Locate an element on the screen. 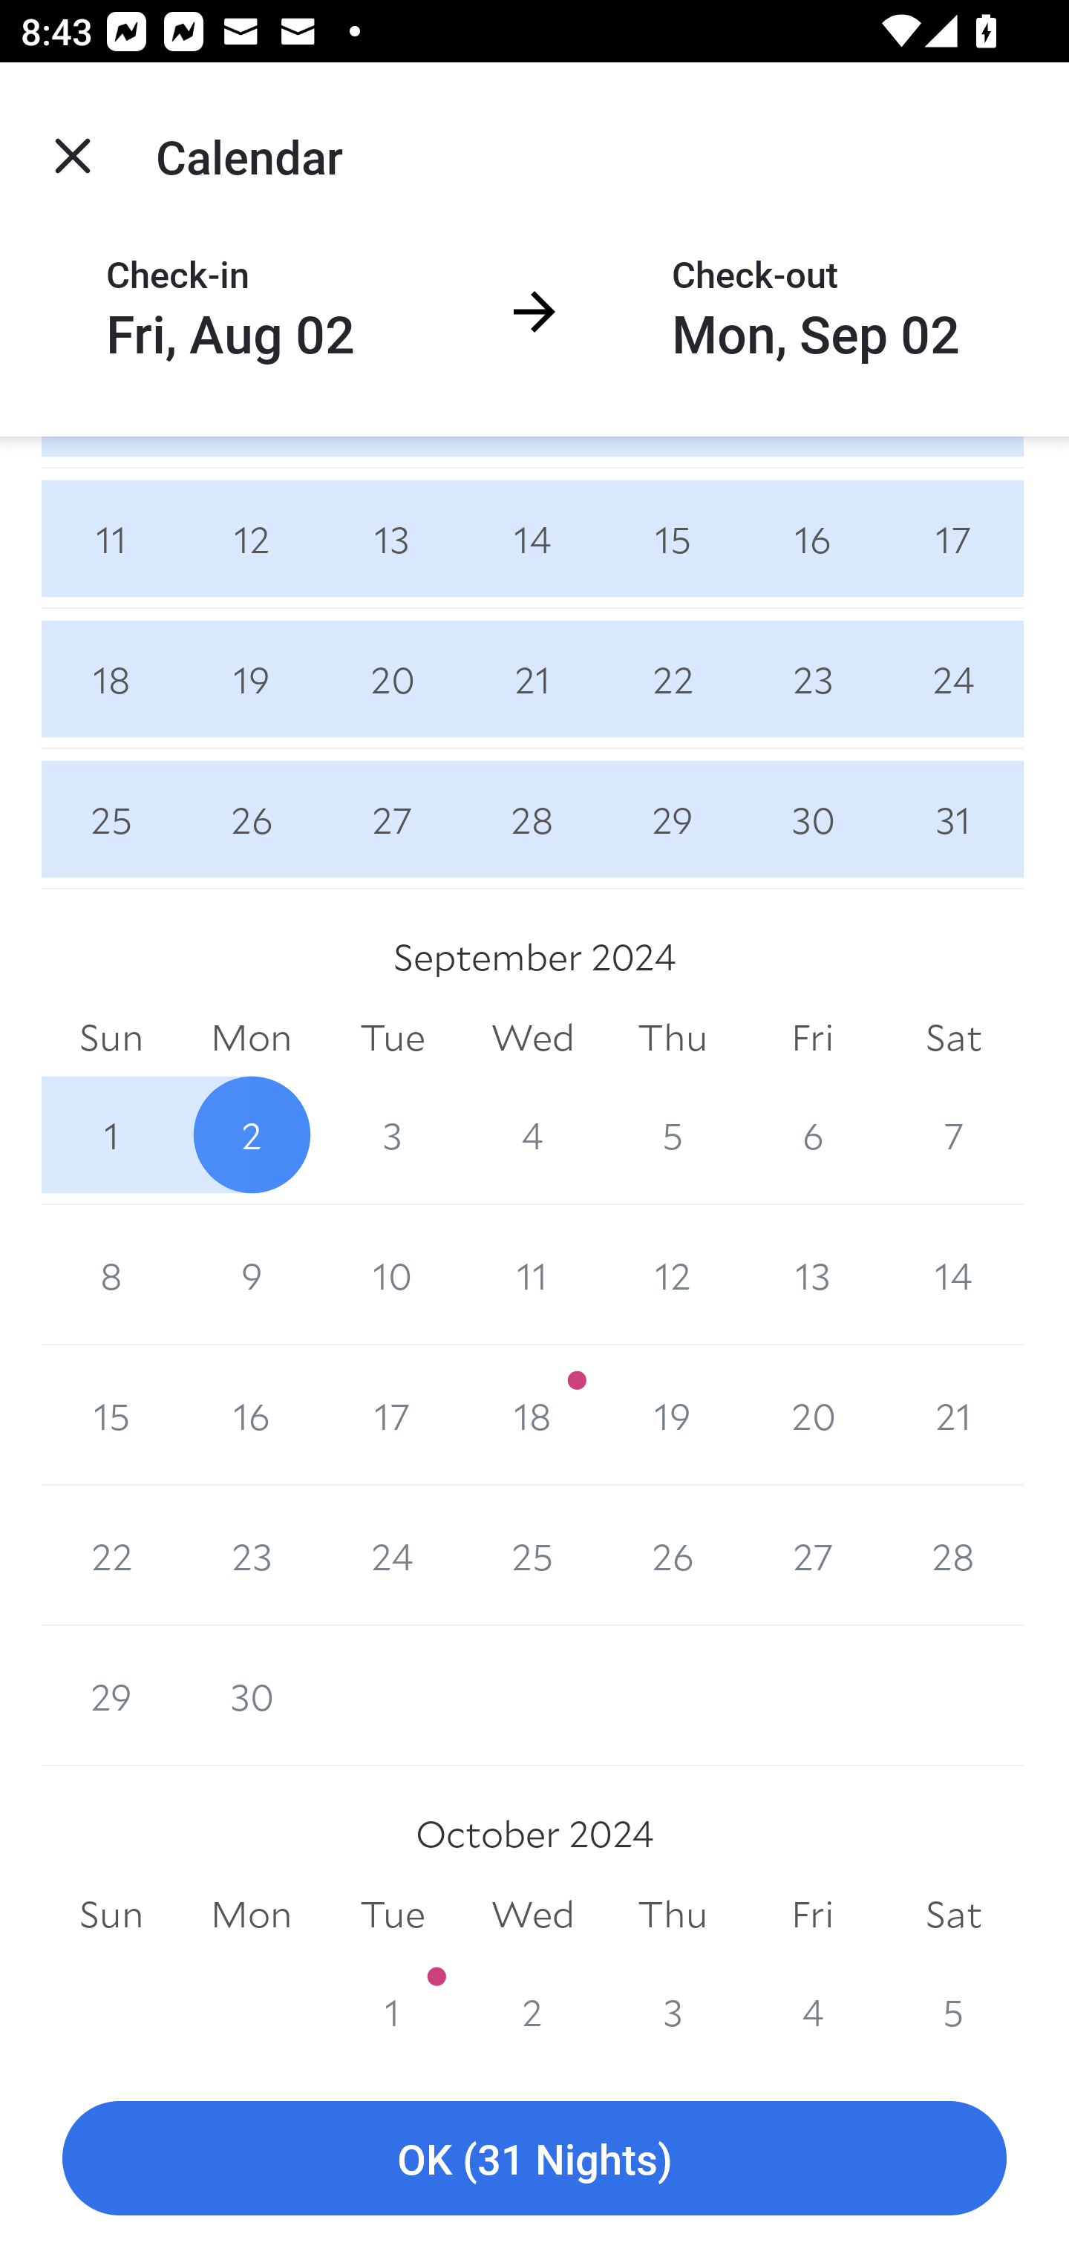 This screenshot has width=1069, height=2257. Mon is located at coordinates (251, 1038).